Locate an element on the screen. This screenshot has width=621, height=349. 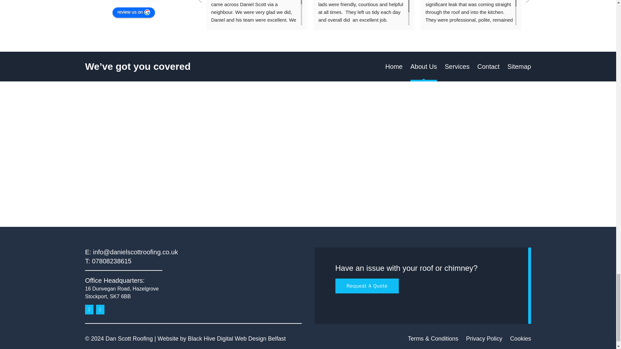
Home is located at coordinates (394, 67).